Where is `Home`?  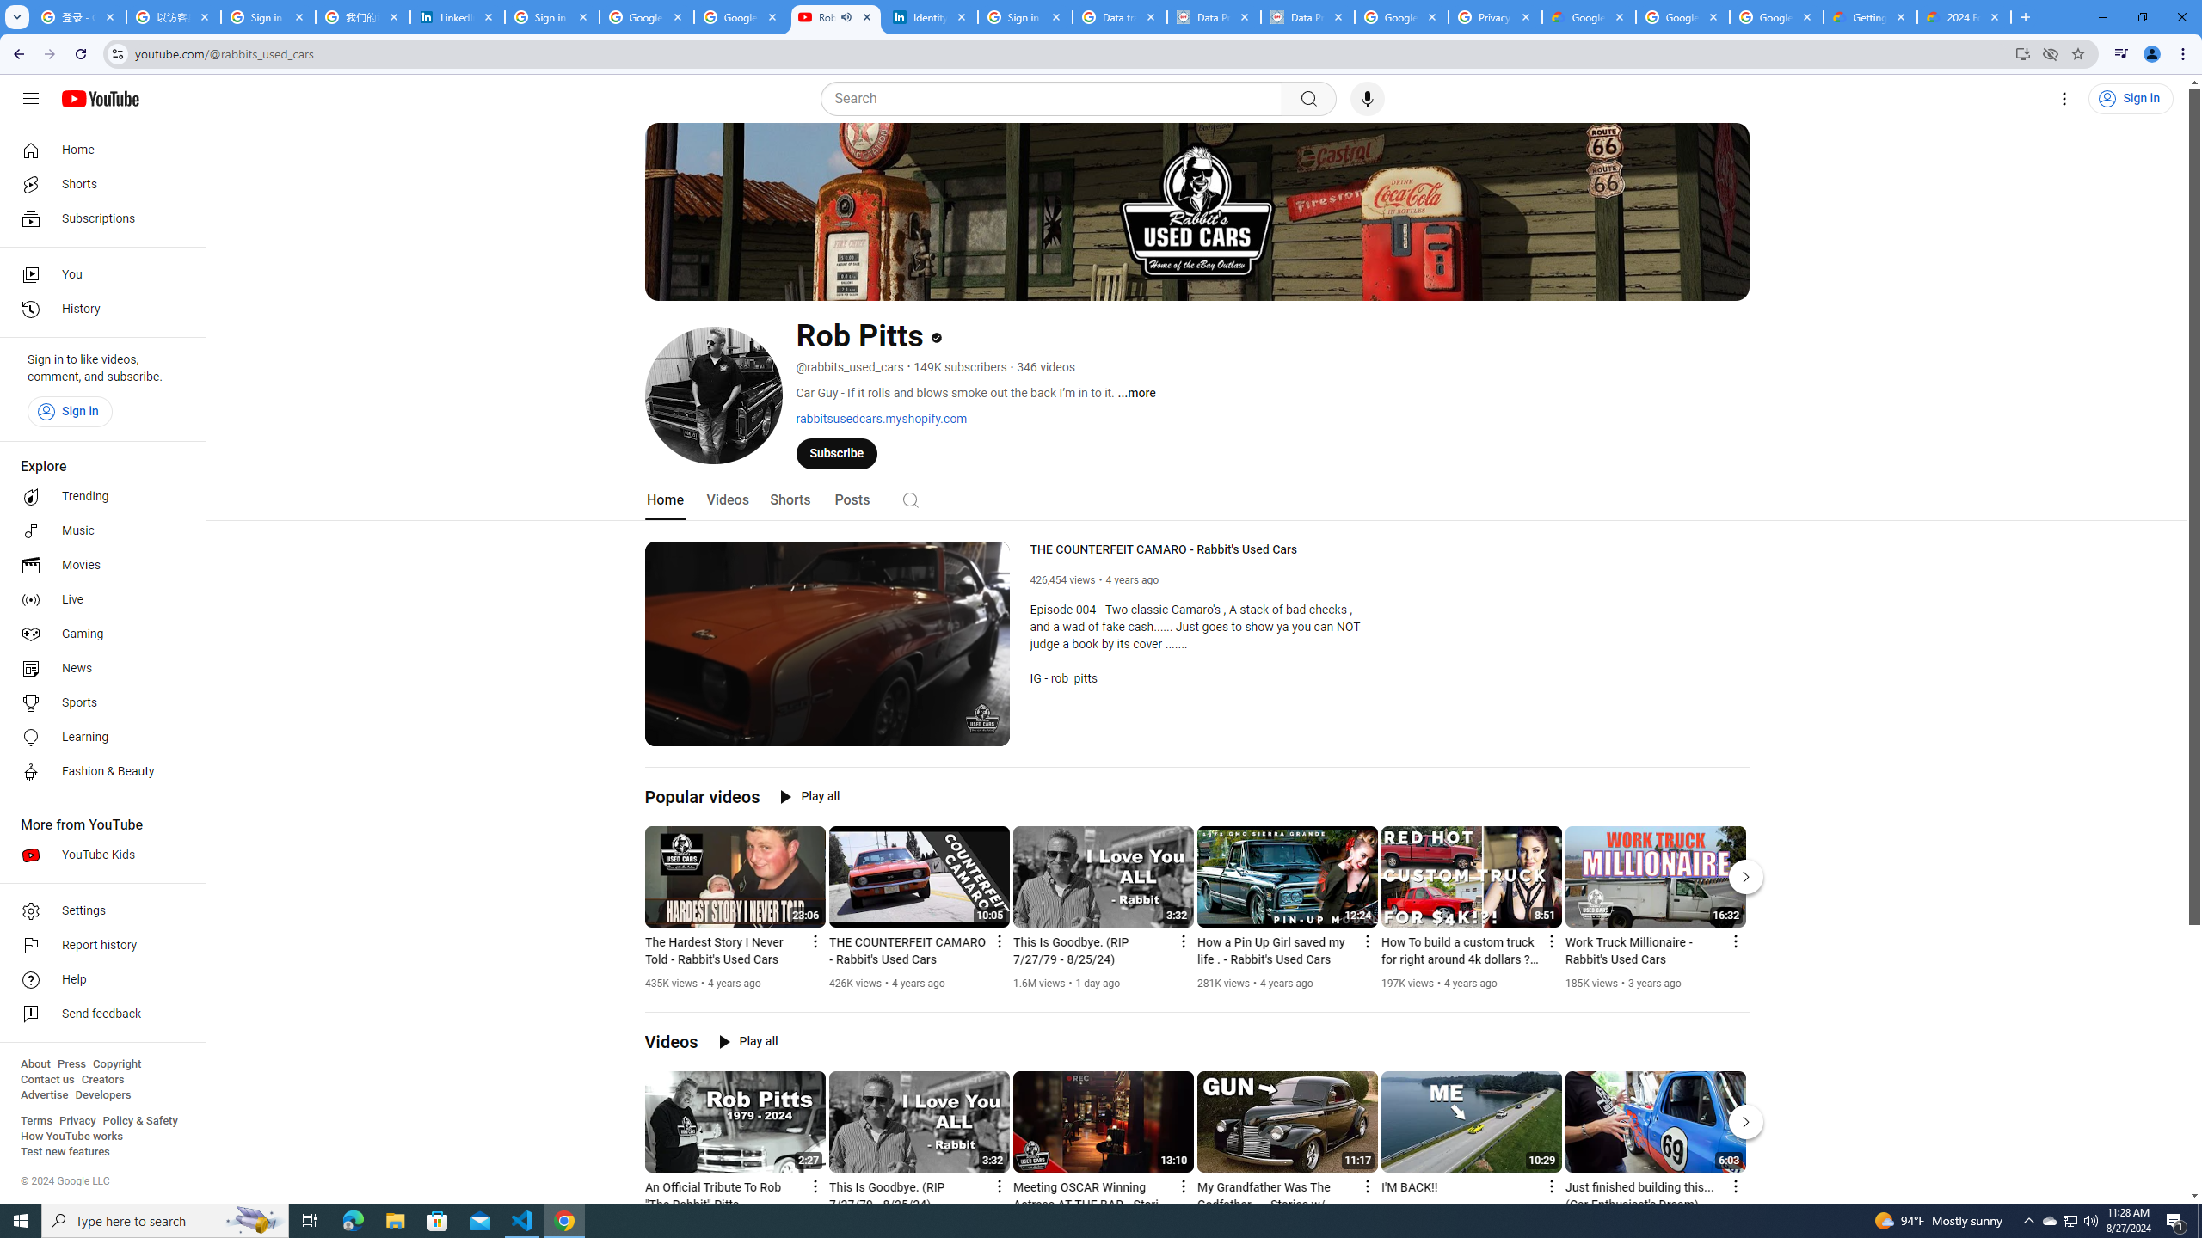 Home is located at coordinates (666, 500).